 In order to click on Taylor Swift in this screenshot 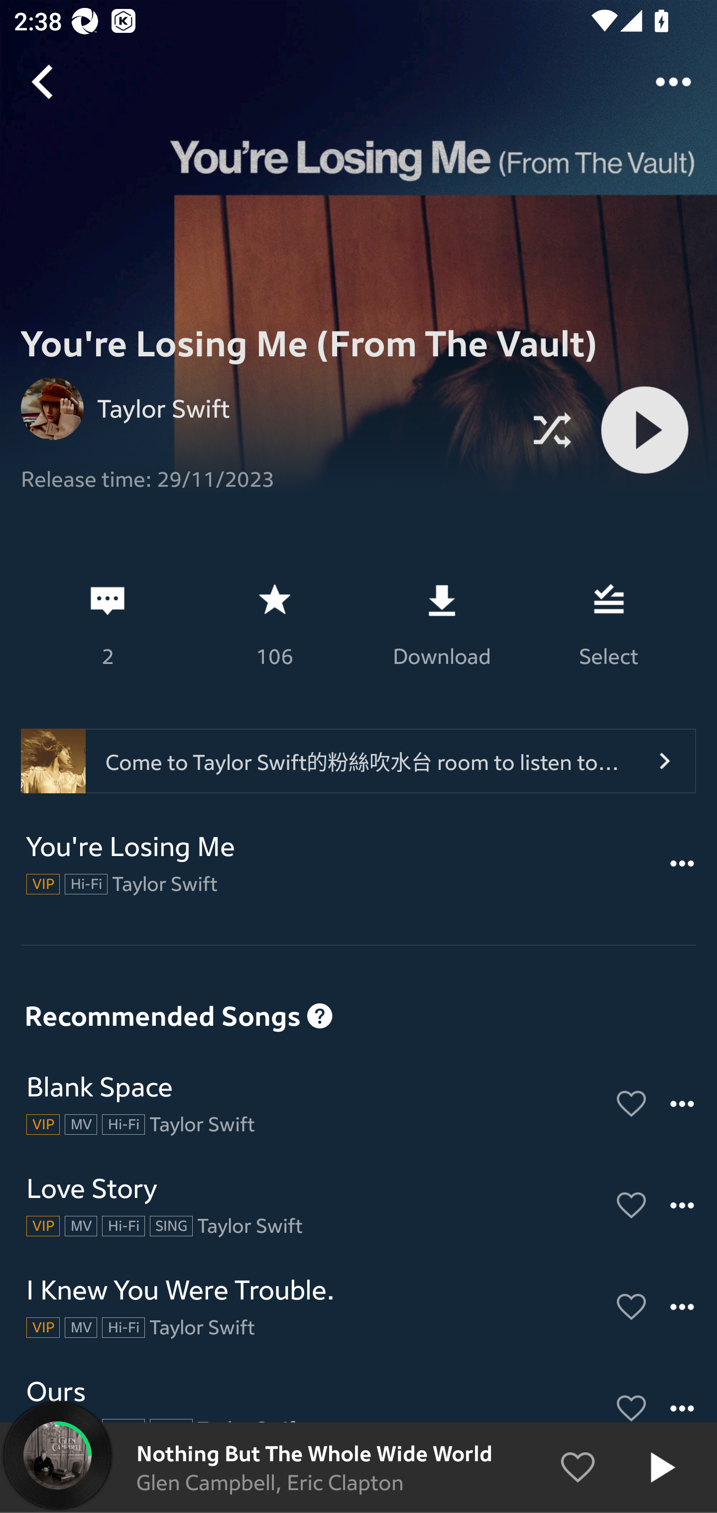, I will do `click(157, 408)`.